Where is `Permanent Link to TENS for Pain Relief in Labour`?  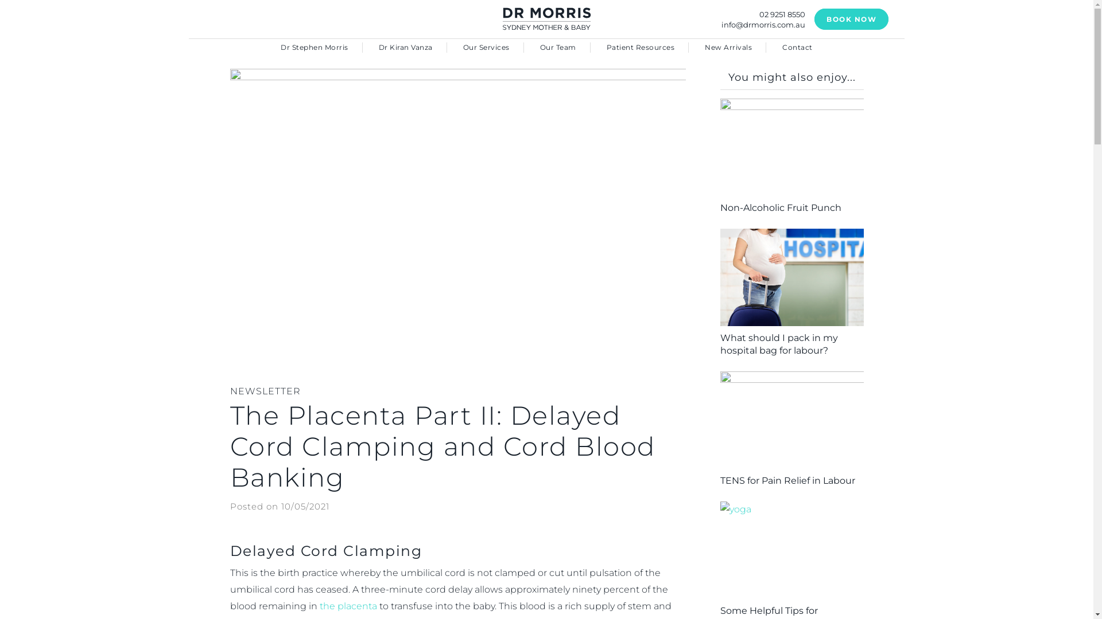
Permanent Link to TENS for Pain Relief in Labour is located at coordinates (791, 420).